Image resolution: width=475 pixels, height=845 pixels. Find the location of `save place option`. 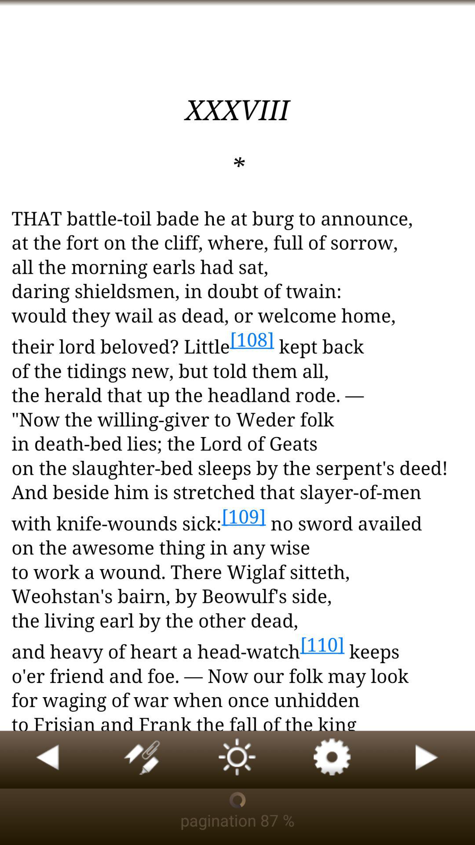

save place option is located at coordinates (142, 760).